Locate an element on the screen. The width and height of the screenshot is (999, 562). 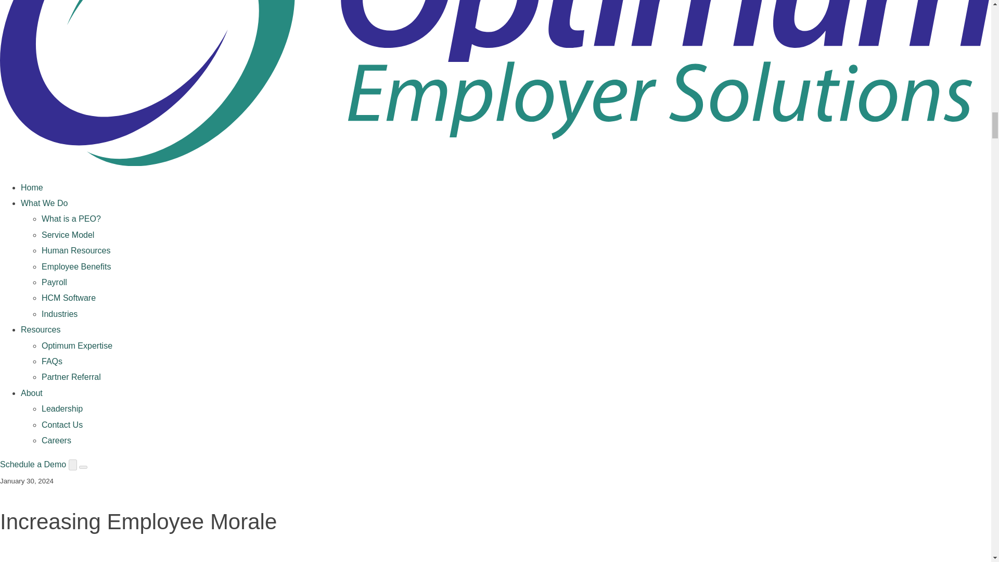
FAQs is located at coordinates (52, 361).